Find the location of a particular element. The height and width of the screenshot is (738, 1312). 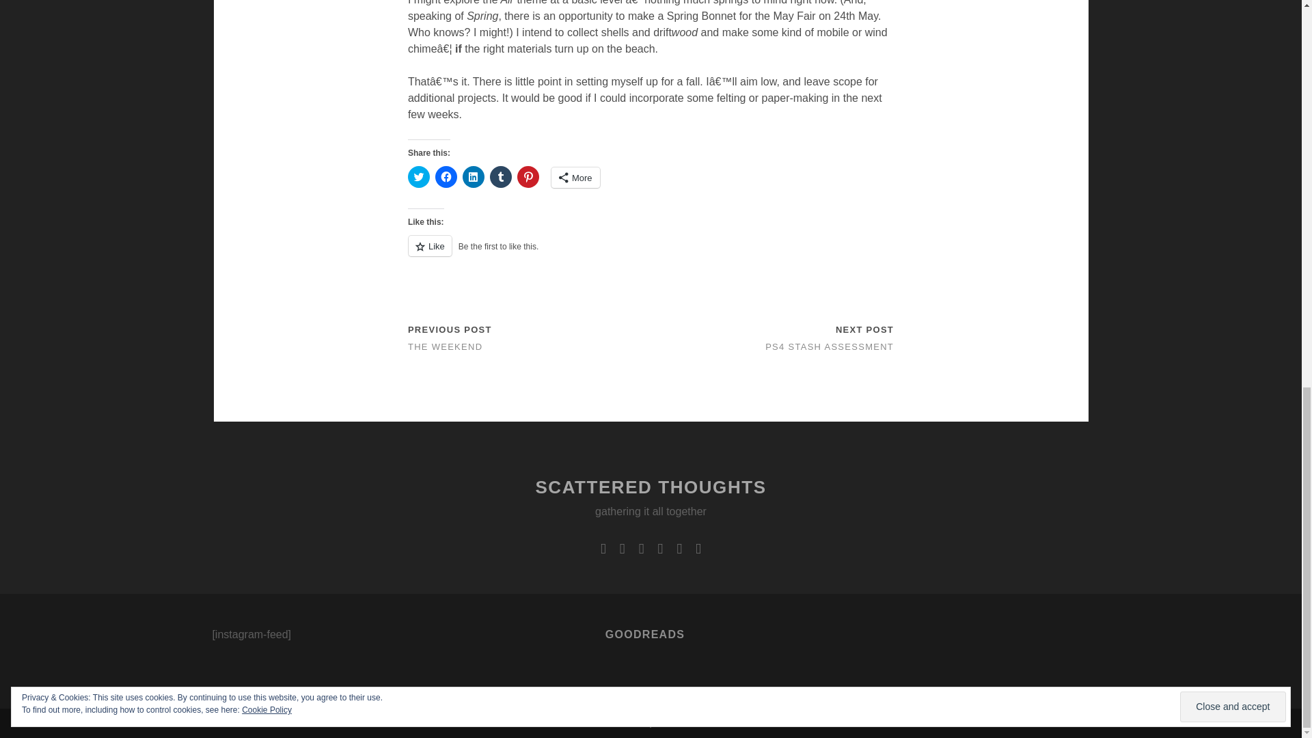

Click to share on Pinterest is located at coordinates (528, 177).